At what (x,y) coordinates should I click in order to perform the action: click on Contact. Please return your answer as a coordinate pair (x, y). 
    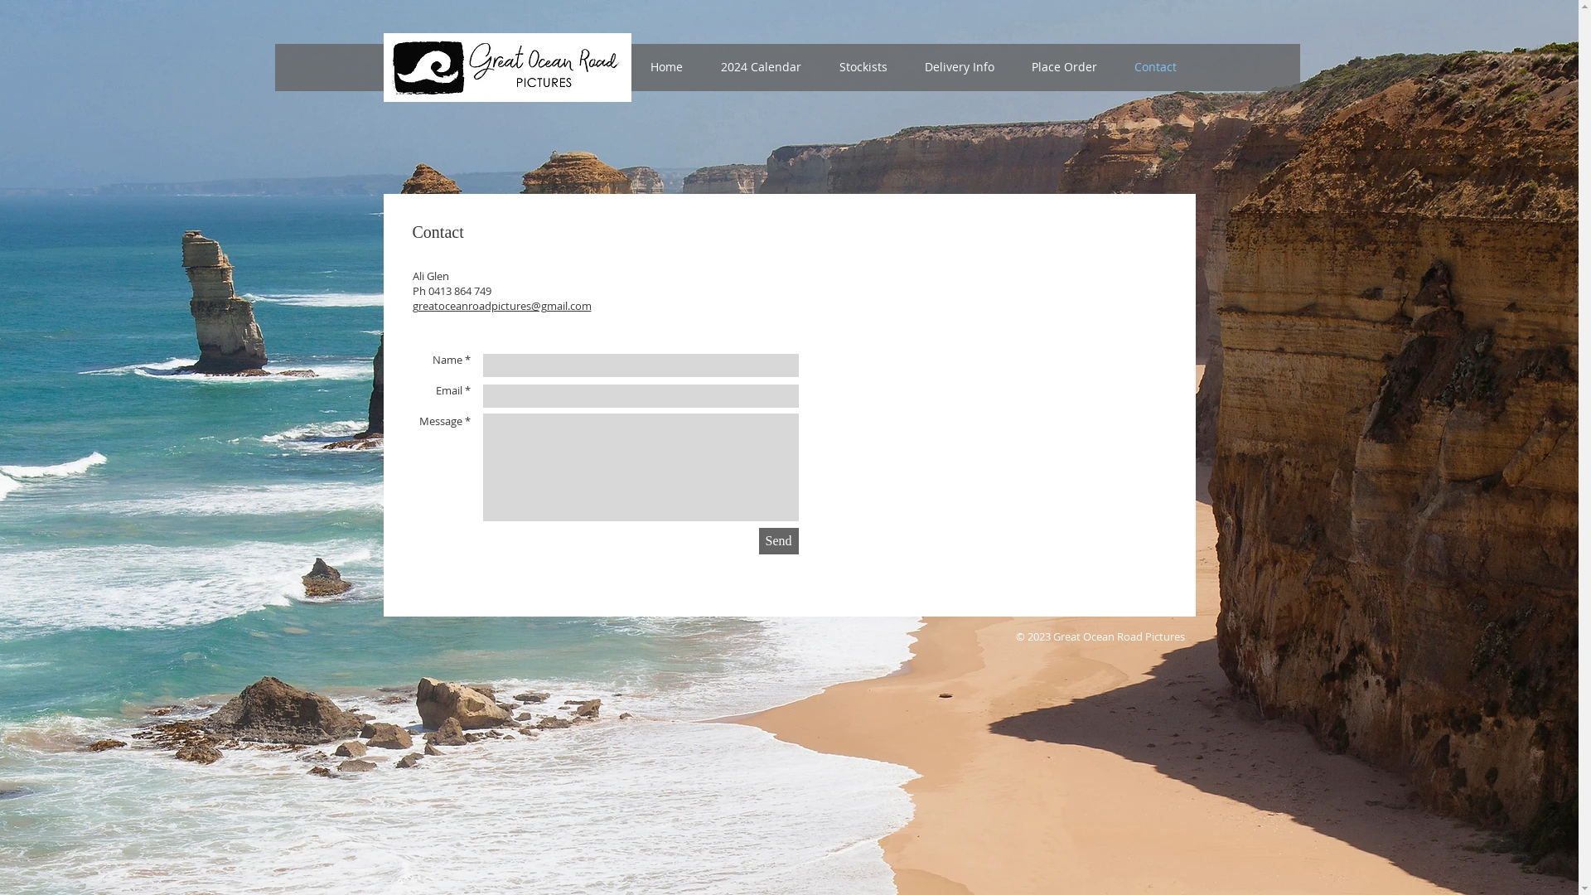
    Looking at the image, I should click on (1155, 67).